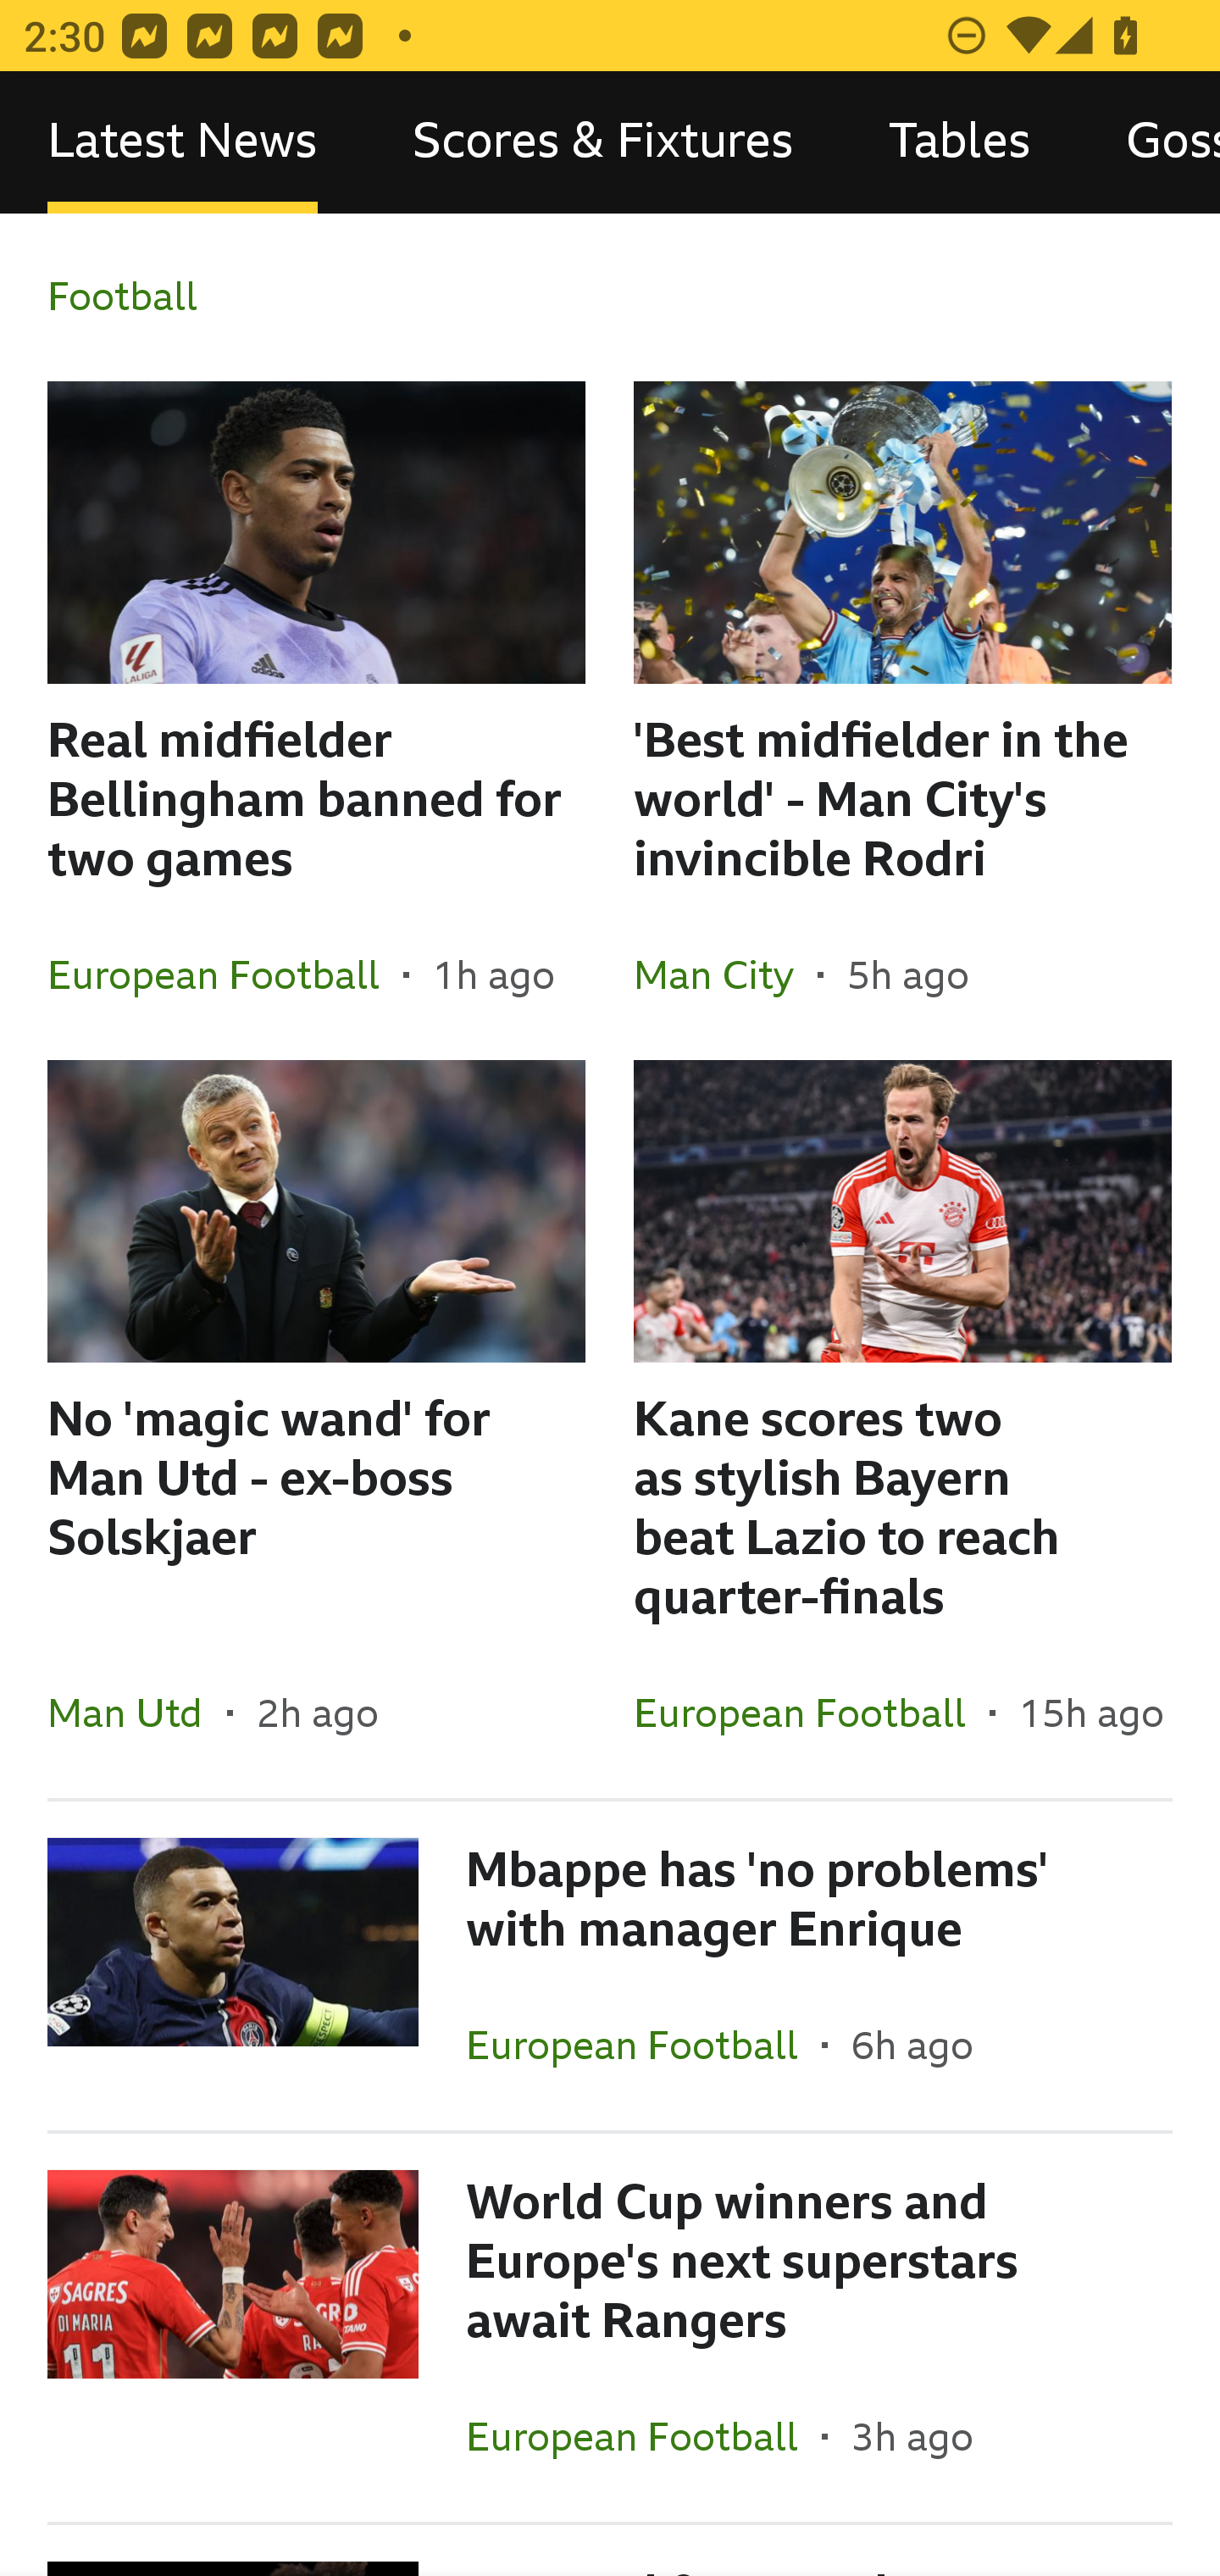  Describe the element at coordinates (644, 2435) in the screenshot. I see `European Football In the section European Football` at that location.